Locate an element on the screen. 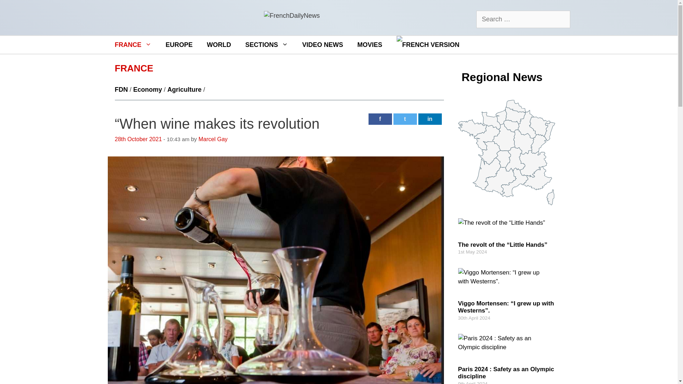 The width and height of the screenshot is (683, 384). Search for: is located at coordinates (523, 19).